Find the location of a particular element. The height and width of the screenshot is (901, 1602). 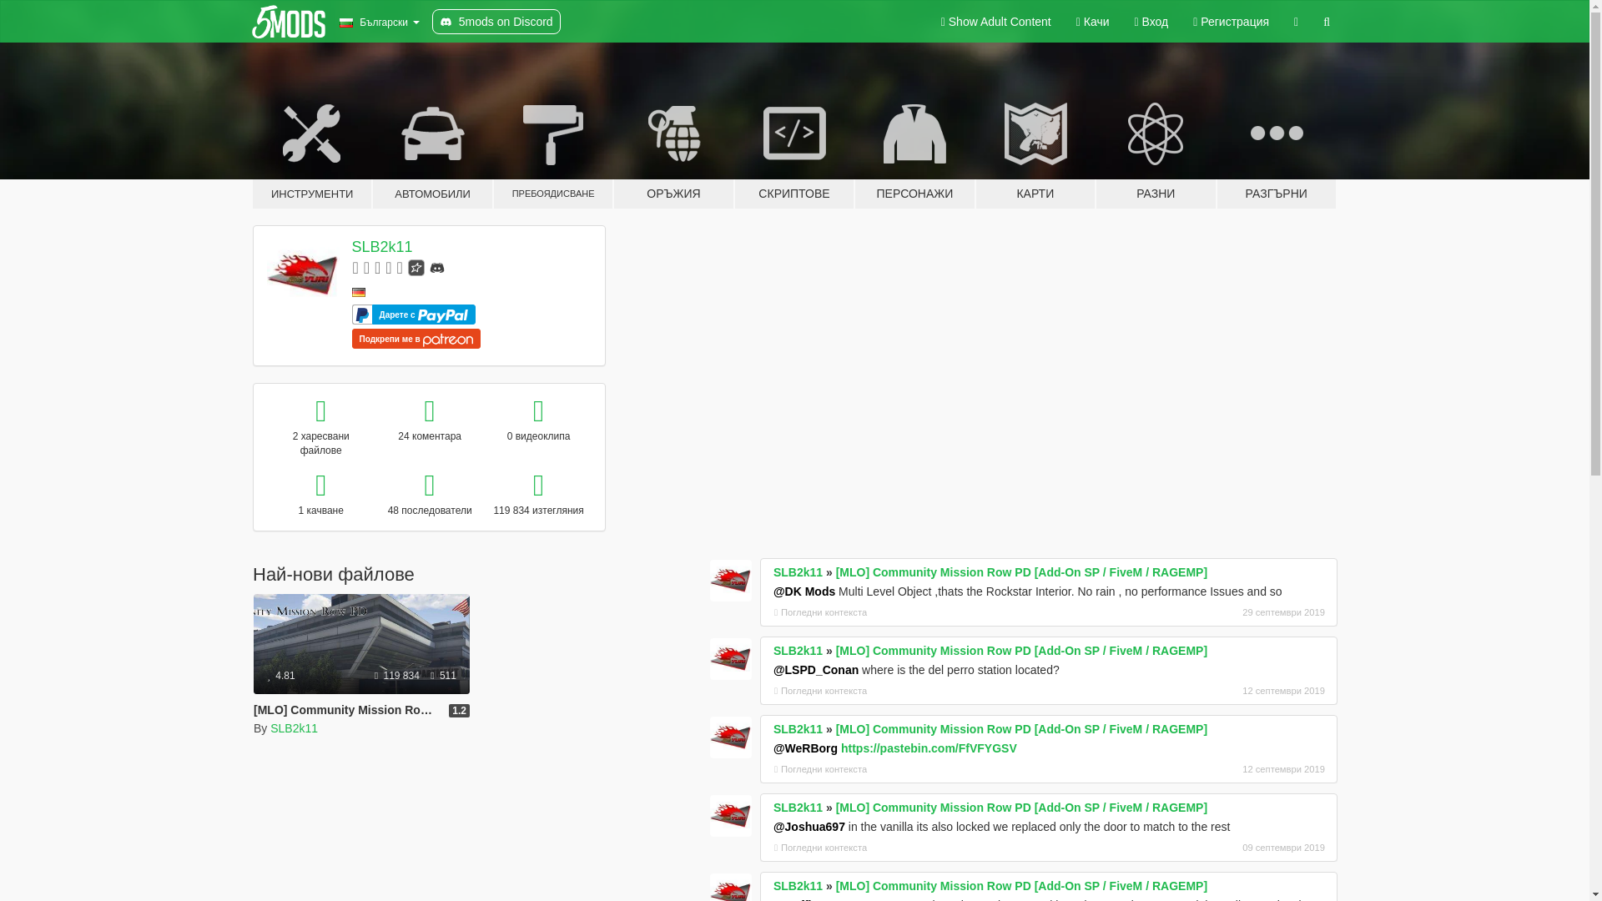

Discord Server is located at coordinates (437, 267).